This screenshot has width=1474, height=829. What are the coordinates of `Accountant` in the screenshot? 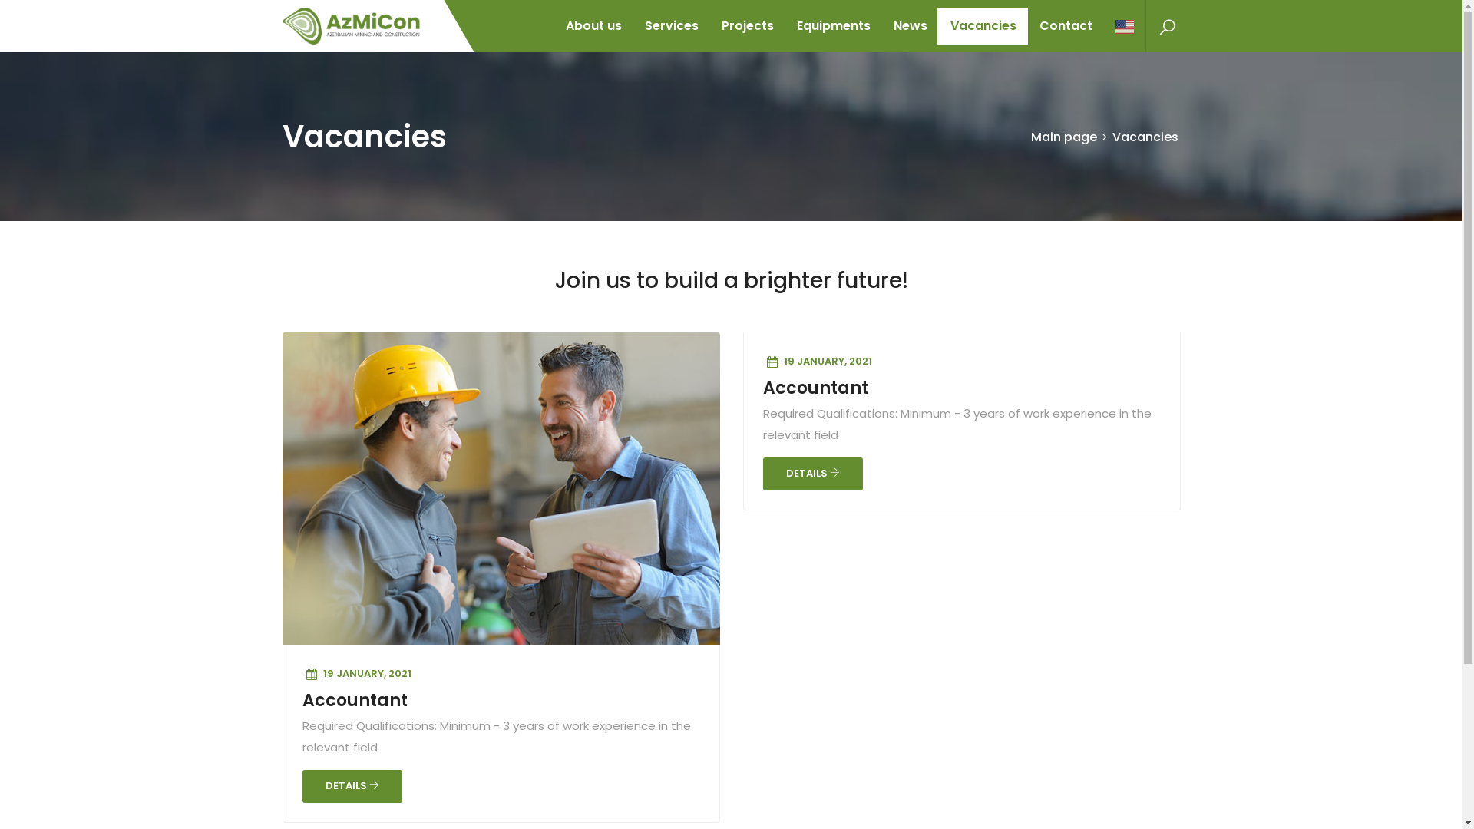 It's located at (815, 388).